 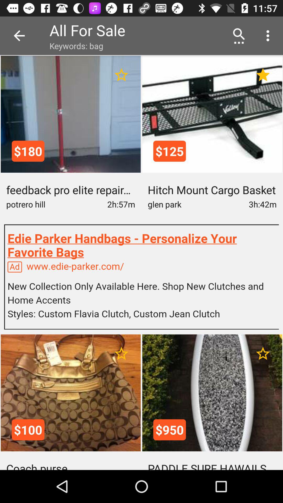 I want to click on favorite, so click(x=263, y=354).